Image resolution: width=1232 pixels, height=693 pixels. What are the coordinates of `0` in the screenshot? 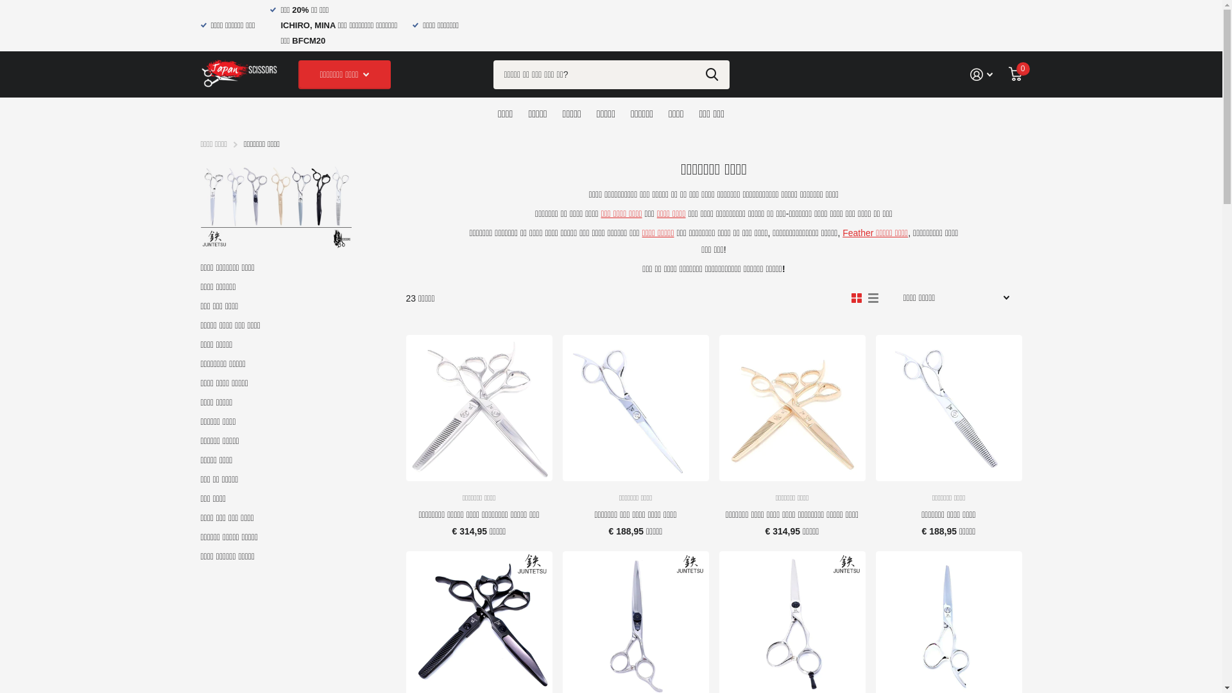 It's located at (1015, 74).